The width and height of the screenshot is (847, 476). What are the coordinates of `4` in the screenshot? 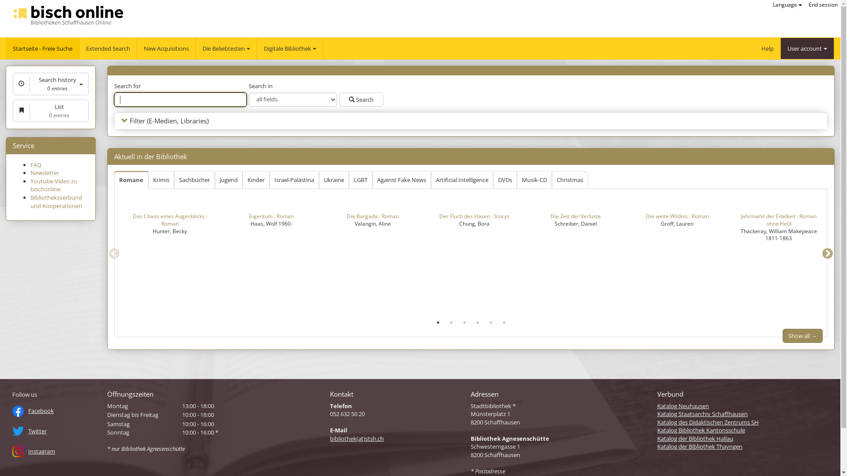 It's located at (481, 260).